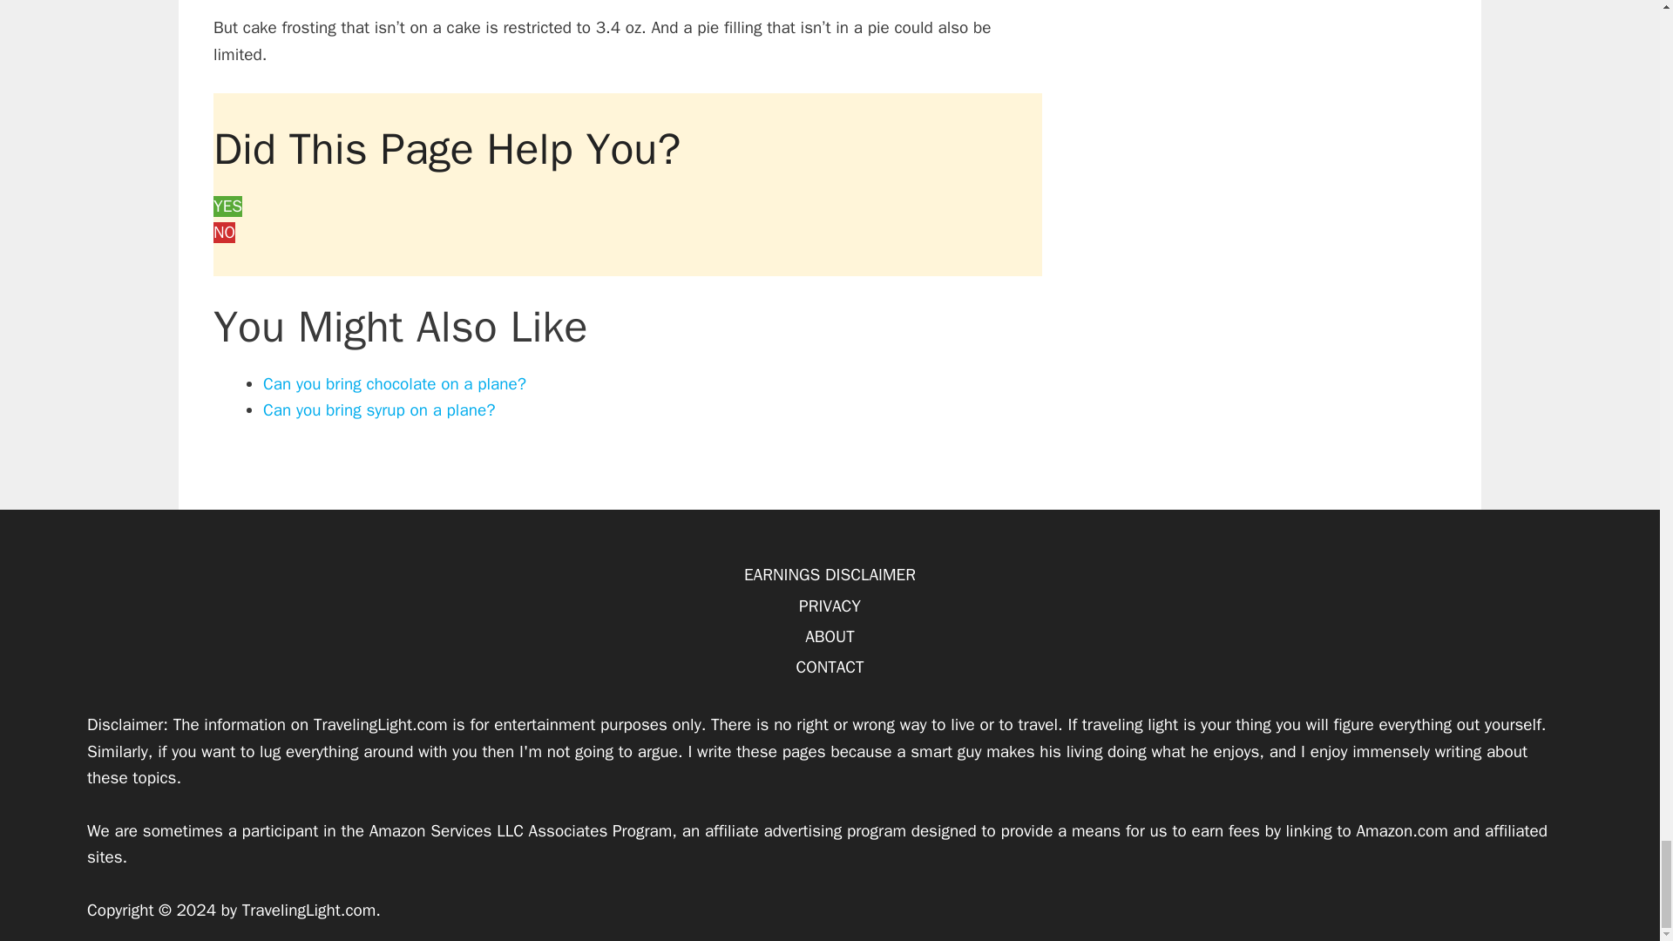 The width and height of the screenshot is (1673, 941). Describe the element at coordinates (228, 206) in the screenshot. I see `YES` at that location.